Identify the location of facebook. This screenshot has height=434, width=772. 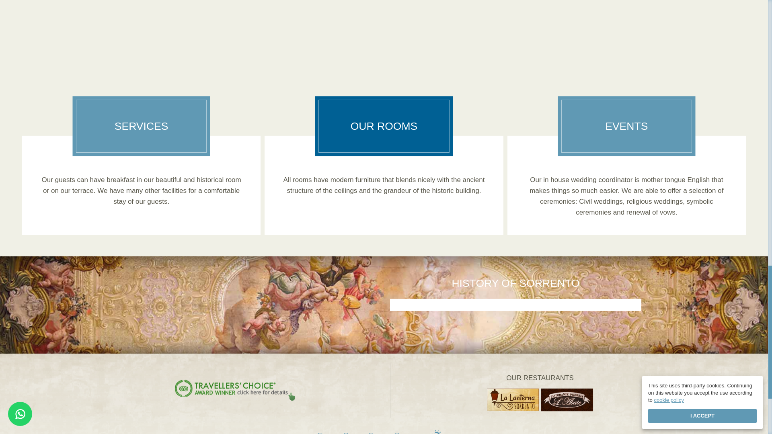
(320, 432).